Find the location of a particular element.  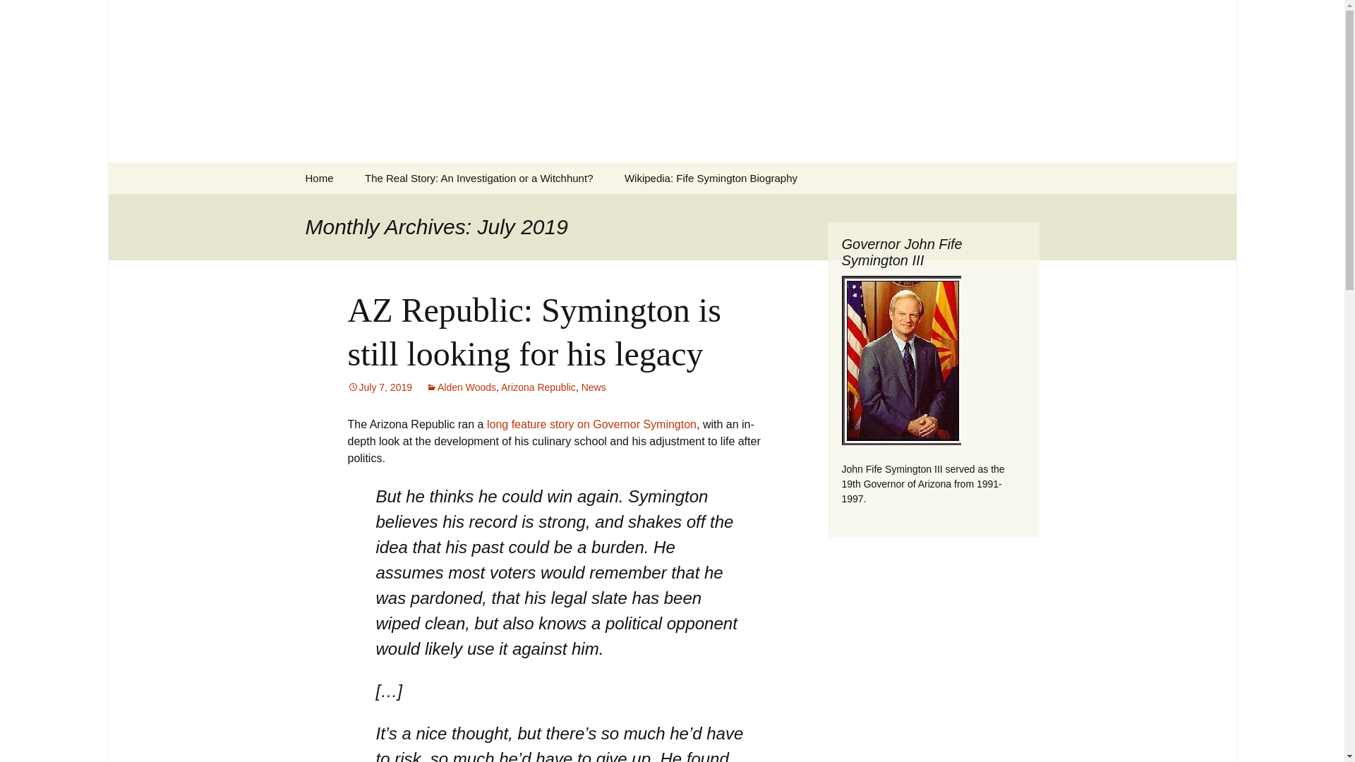

long feature story on Governor Symington is located at coordinates (711, 178).